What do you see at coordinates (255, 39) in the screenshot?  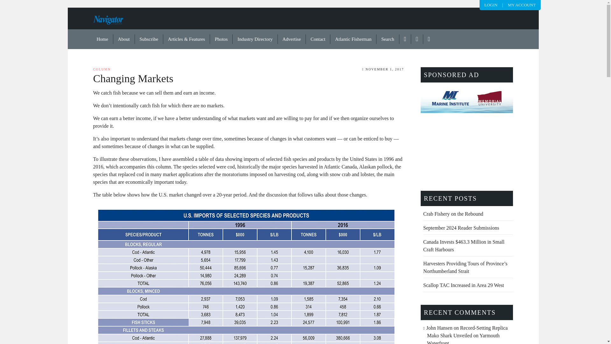 I see `Industry Directory` at bounding box center [255, 39].